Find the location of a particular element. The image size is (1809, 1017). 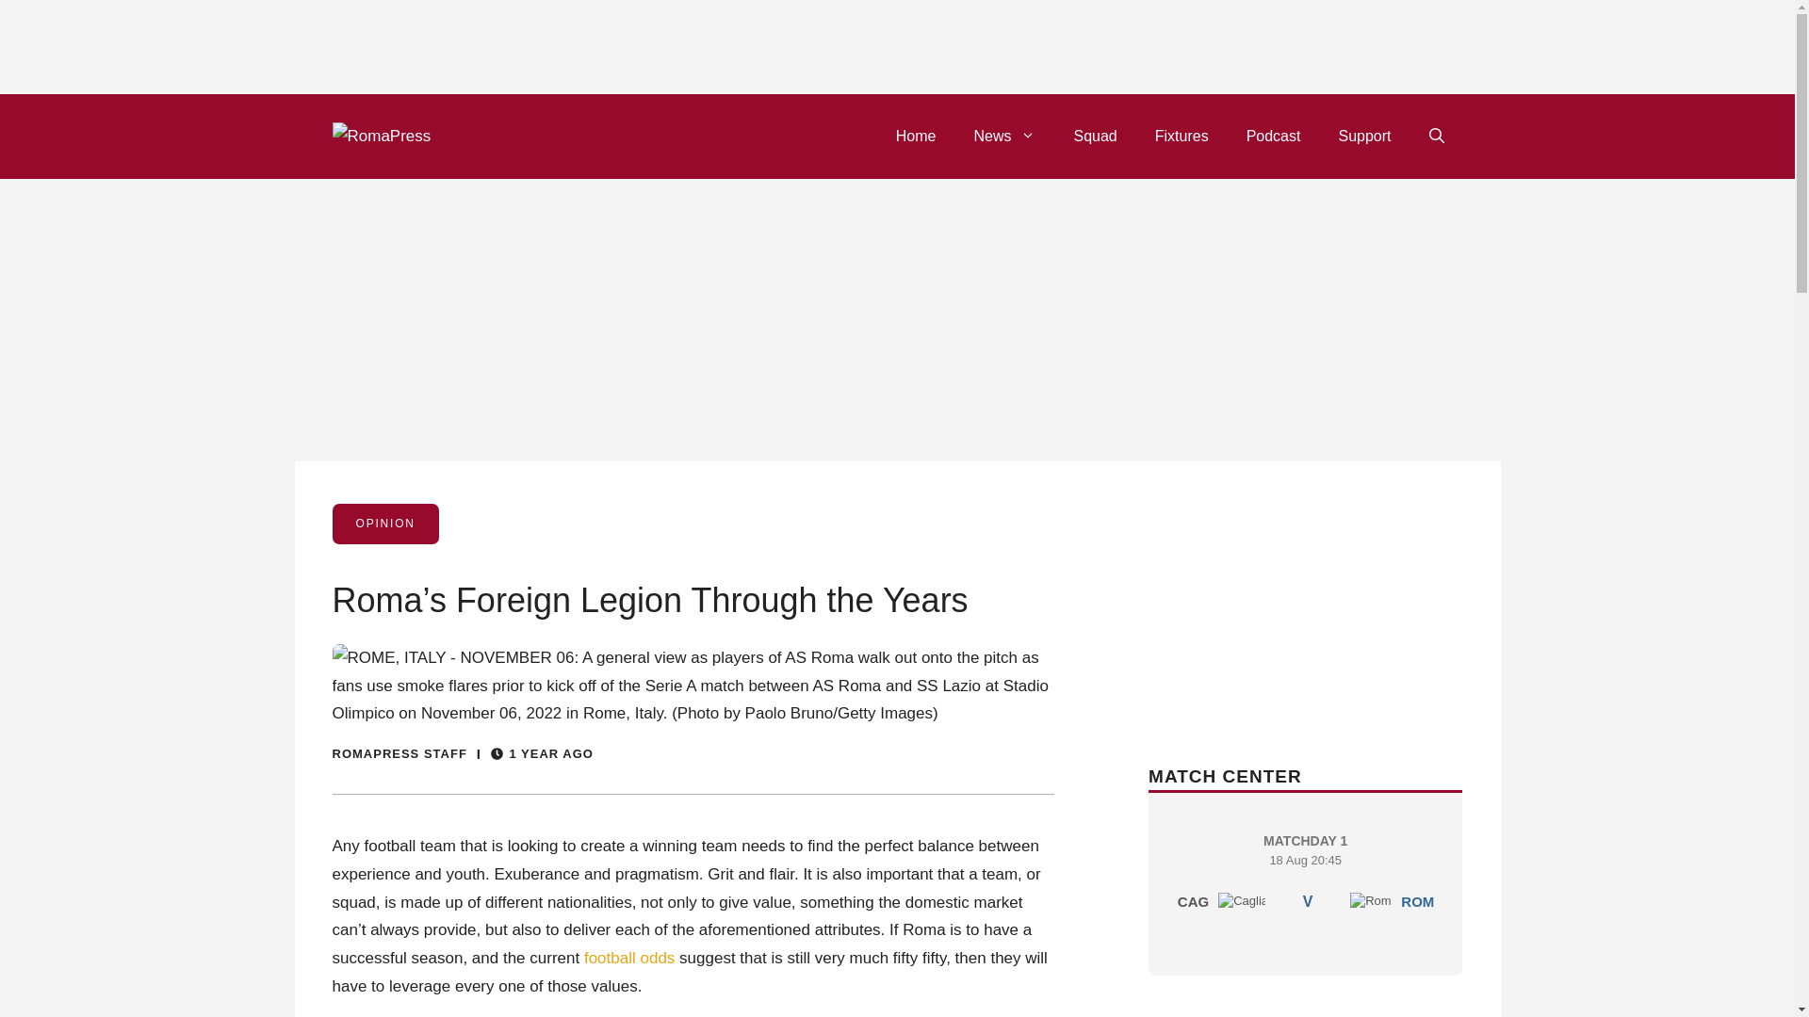

Fixtures is located at coordinates (1182, 136).